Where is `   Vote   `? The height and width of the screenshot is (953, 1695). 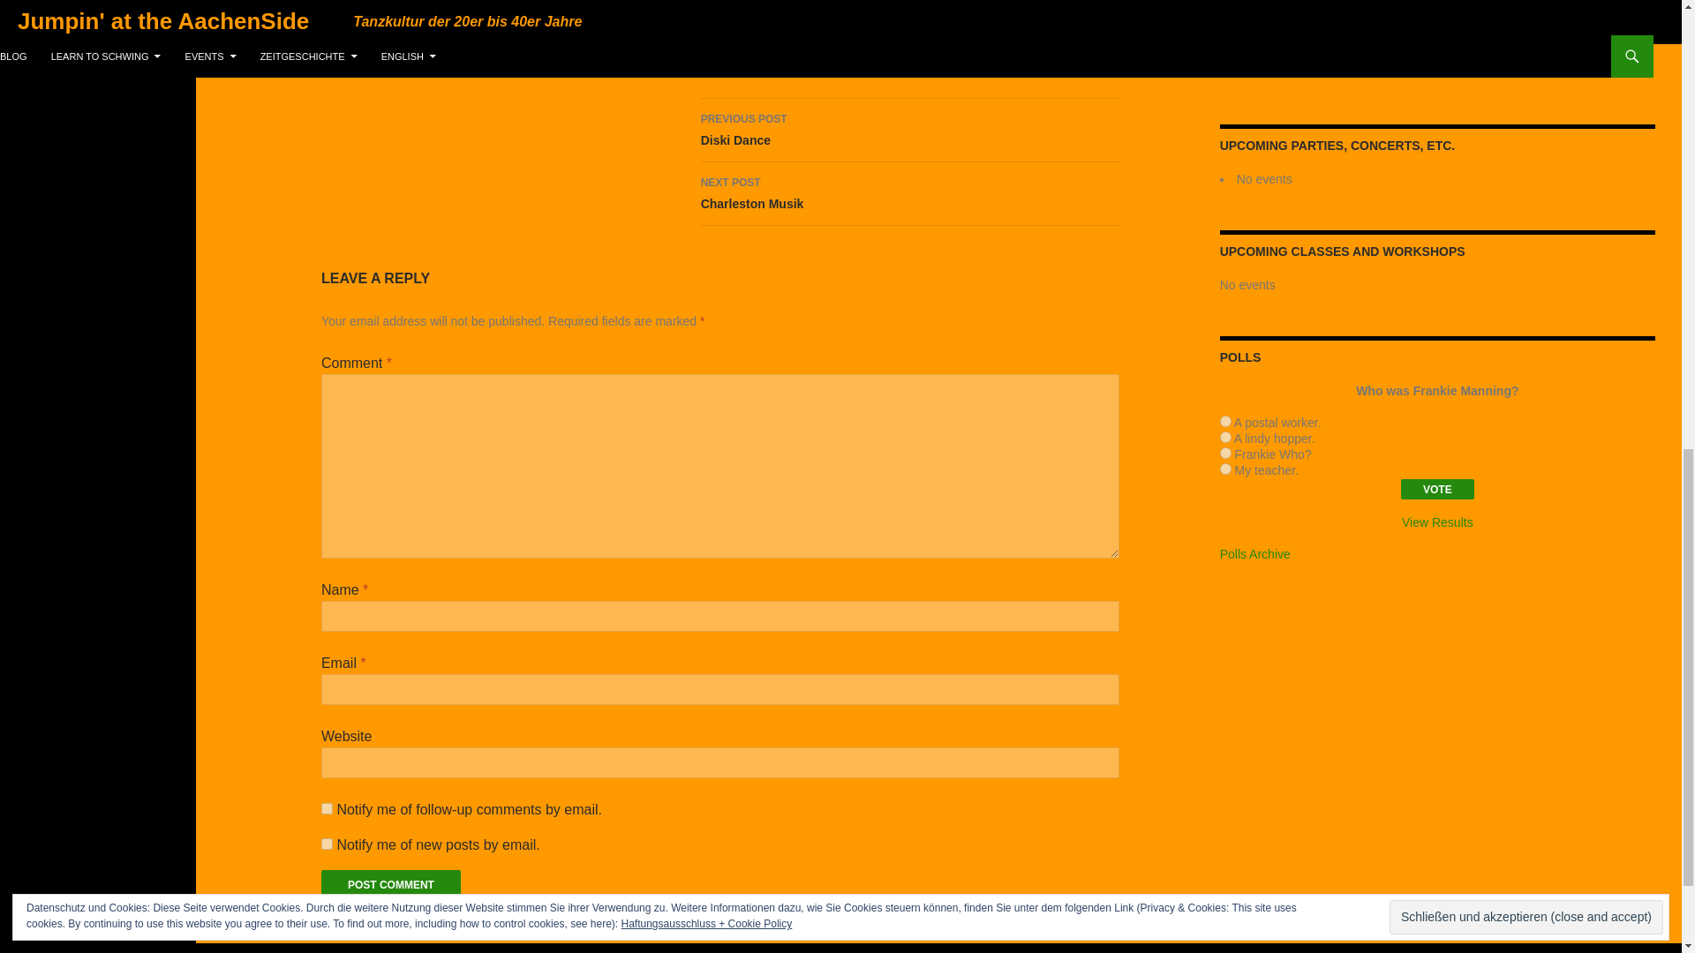
   Vote    is located at coordinates (1437, 489).